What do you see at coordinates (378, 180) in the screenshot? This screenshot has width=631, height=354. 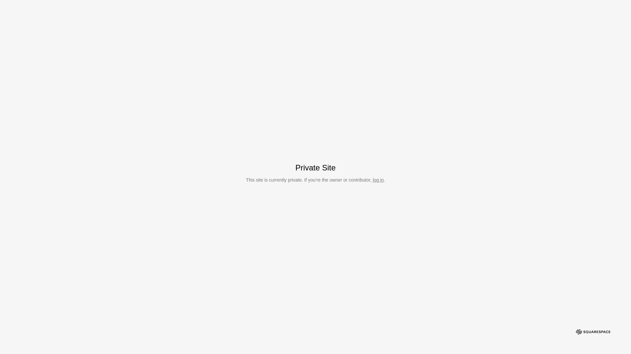 I see `log in` at bounding box center [378, 180].